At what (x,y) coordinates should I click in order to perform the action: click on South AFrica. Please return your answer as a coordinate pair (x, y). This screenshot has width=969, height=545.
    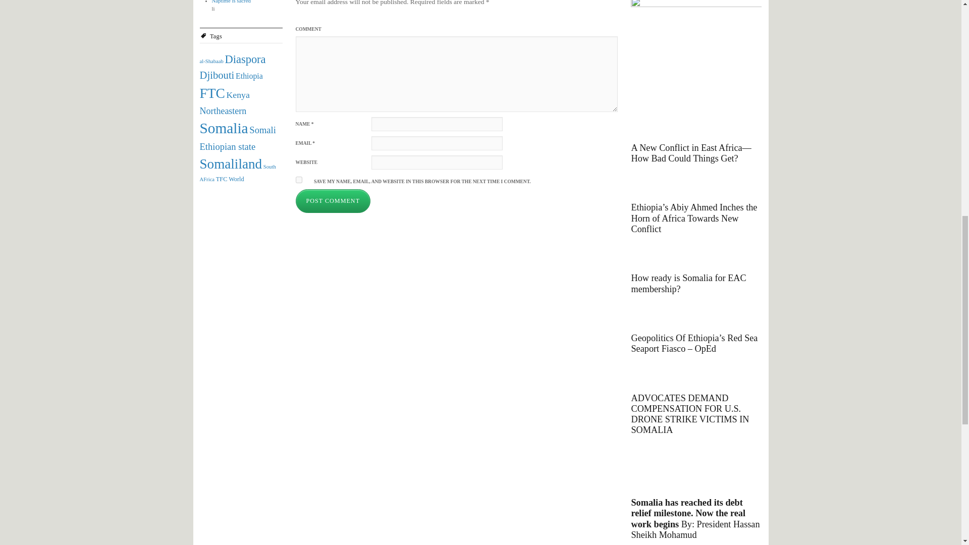
    Looking at the image, I should click on (238, 173).